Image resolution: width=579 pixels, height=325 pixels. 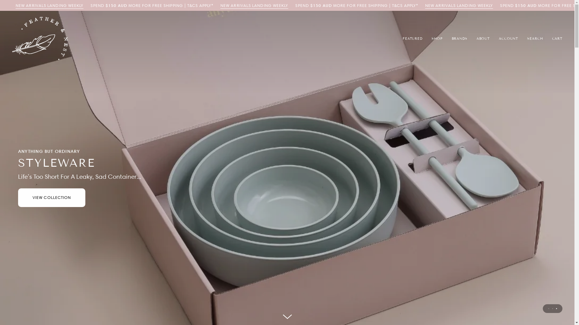 I want to click on View slide 1, so click(x=549, y=309).